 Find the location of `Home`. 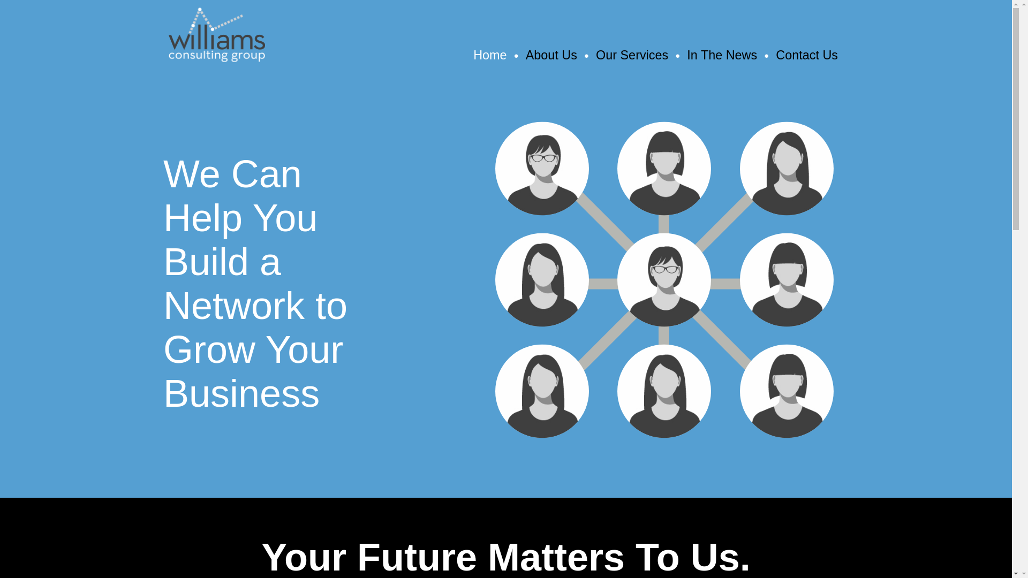

Home is located at coordinates (489, 55).